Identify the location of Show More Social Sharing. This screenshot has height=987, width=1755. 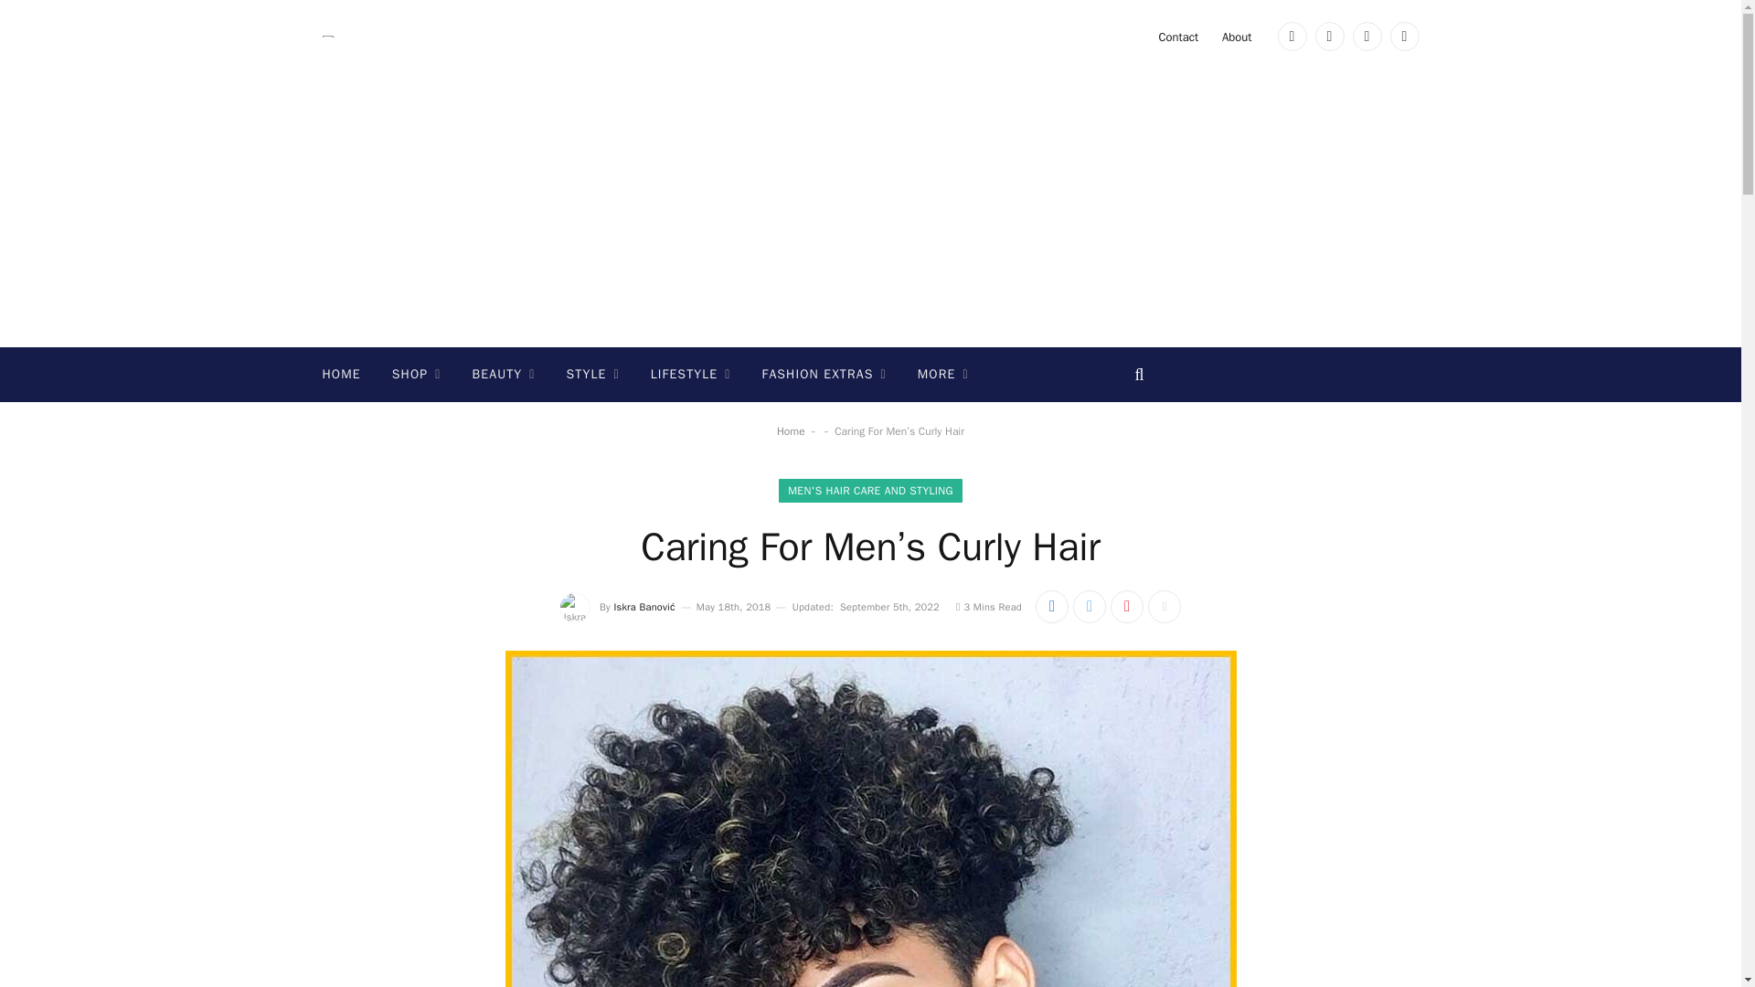
(1165, 606).